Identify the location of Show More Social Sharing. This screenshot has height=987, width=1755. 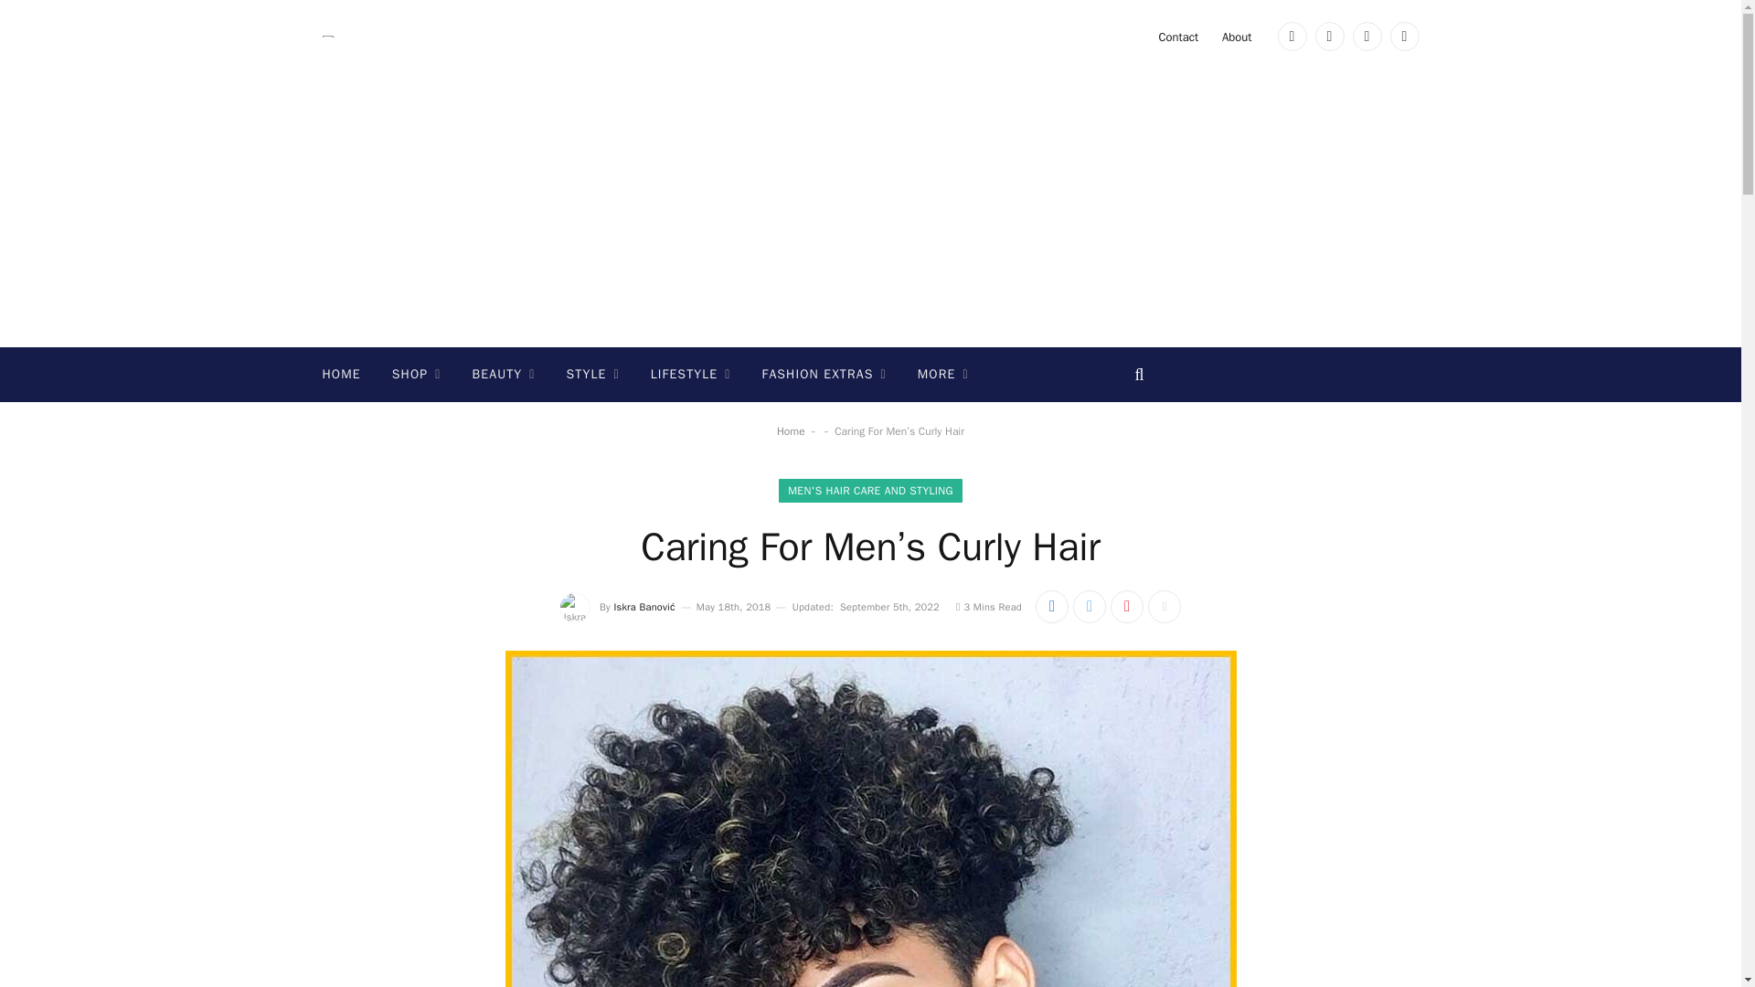
(1165, 606).